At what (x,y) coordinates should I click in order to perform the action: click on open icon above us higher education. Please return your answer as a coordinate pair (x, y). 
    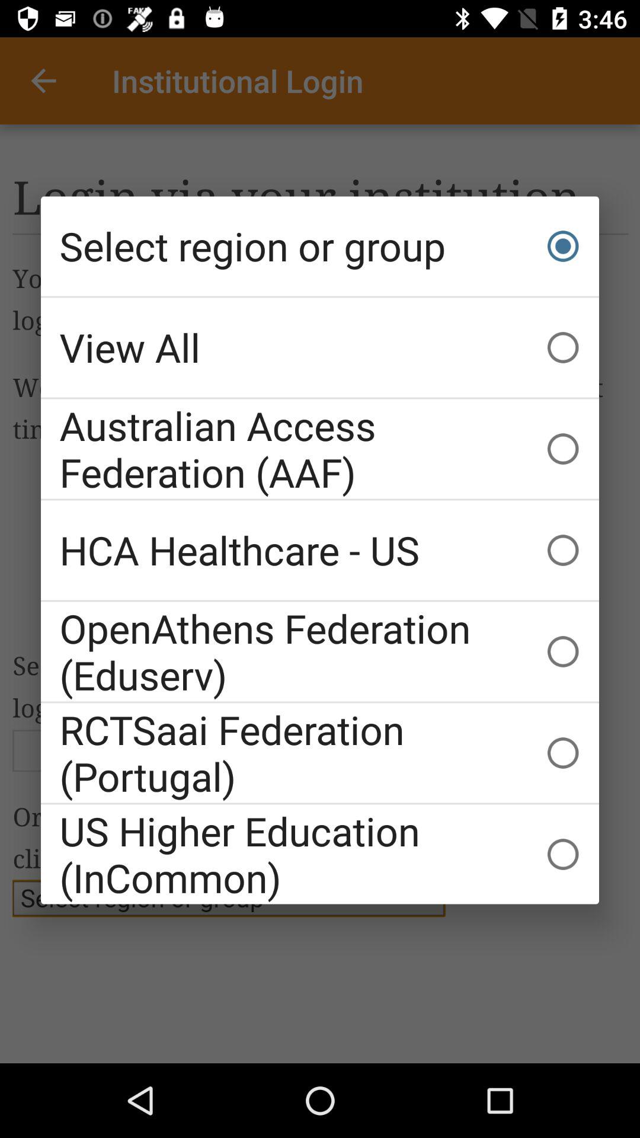
    Looking at the image, I should click on (320, 753).